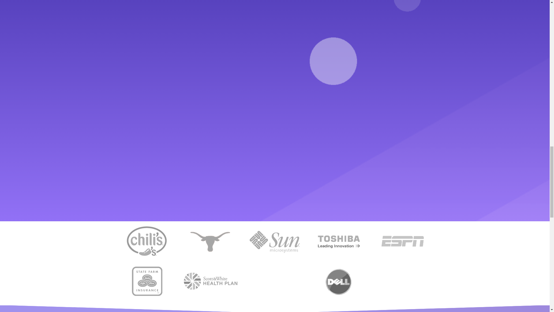 The image size is (554, 312). What do you see at coordinates (211, 281) in the screenshot?
I see `swhp-logo` at bounding box center [211, 281].